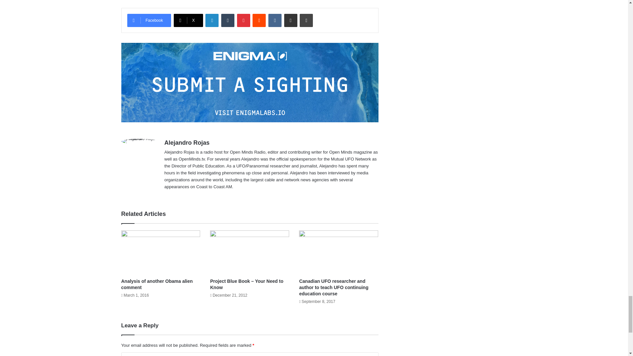 The width and height of the screenshot is (633, 356). What do you see at coordinates (188, 20) in the screenshot?
I see `X` at bounding box center [188, 20].